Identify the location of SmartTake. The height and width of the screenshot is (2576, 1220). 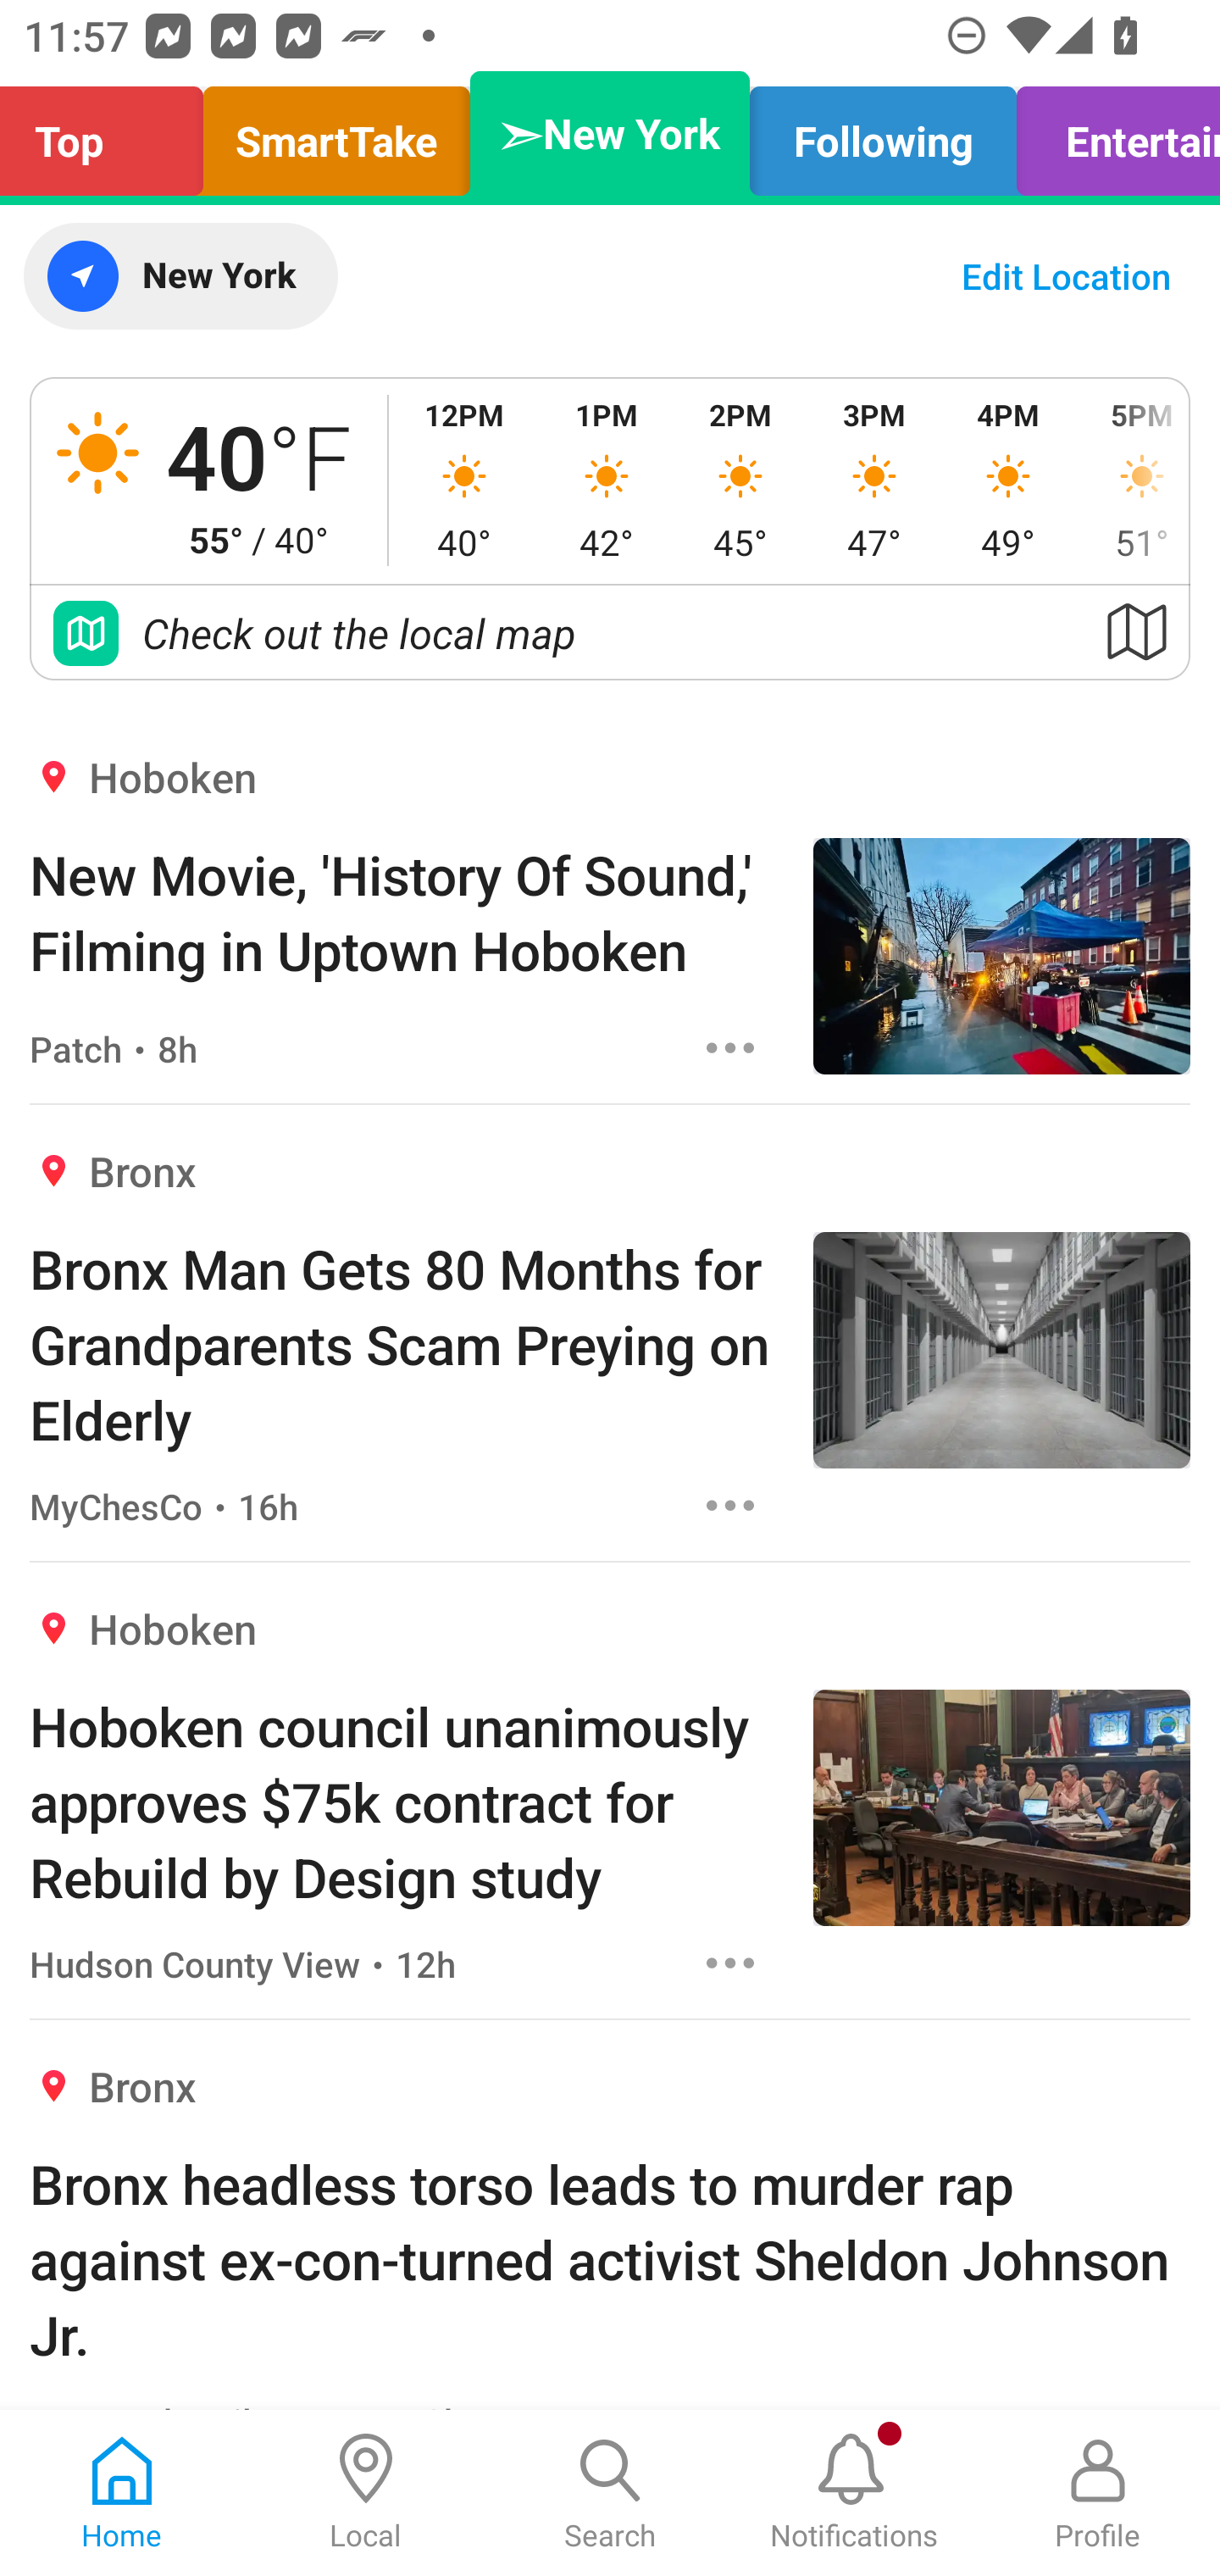
(336, 134).